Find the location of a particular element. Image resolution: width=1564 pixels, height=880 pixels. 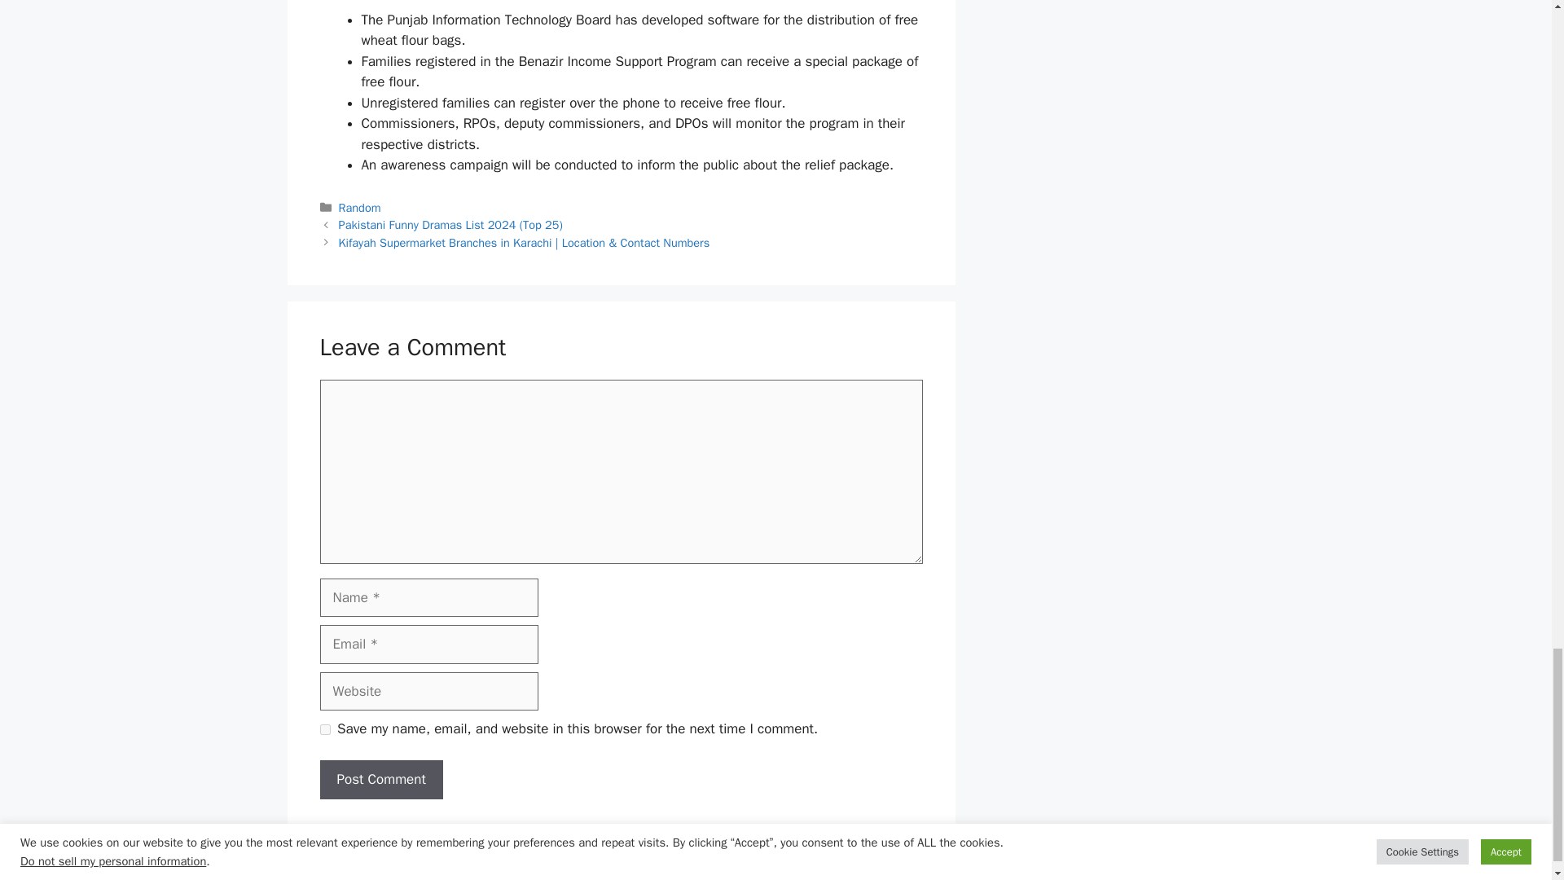

Contact Us is located at coordinates (1202, 877).